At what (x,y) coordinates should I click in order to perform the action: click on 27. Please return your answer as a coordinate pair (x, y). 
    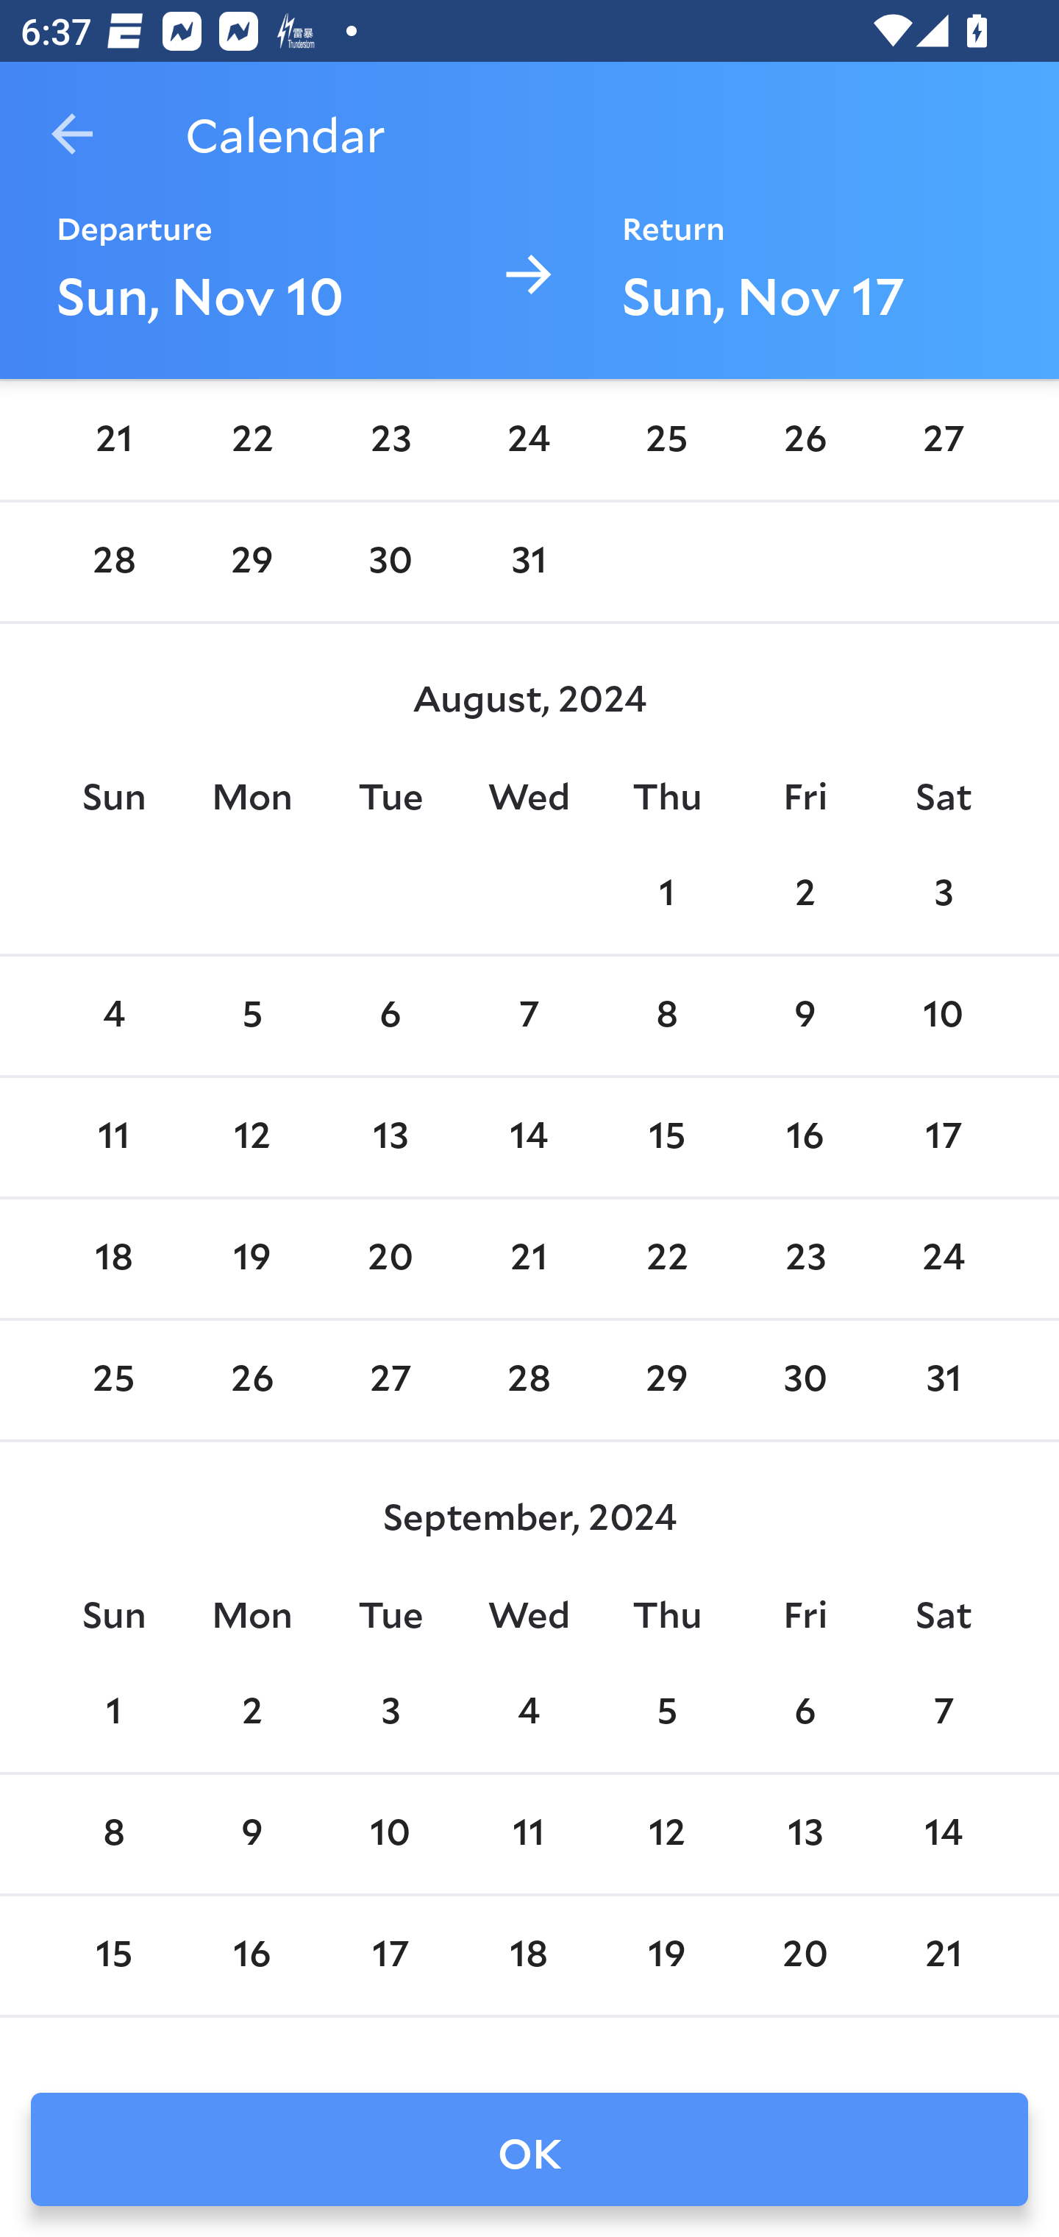
    Looking at the image, I should click on (390, 1380).